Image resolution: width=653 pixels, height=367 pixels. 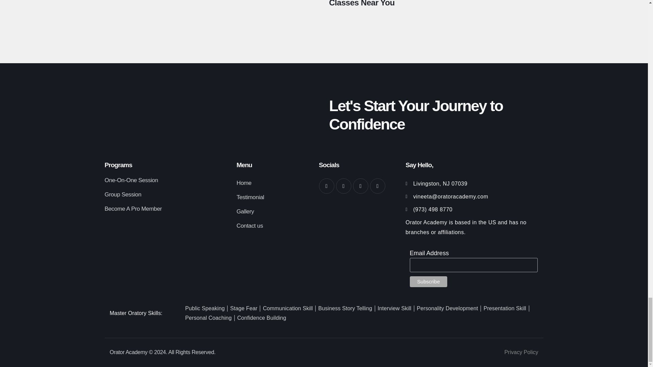 I want to click on Subscribe, so click(x=429, y=281).